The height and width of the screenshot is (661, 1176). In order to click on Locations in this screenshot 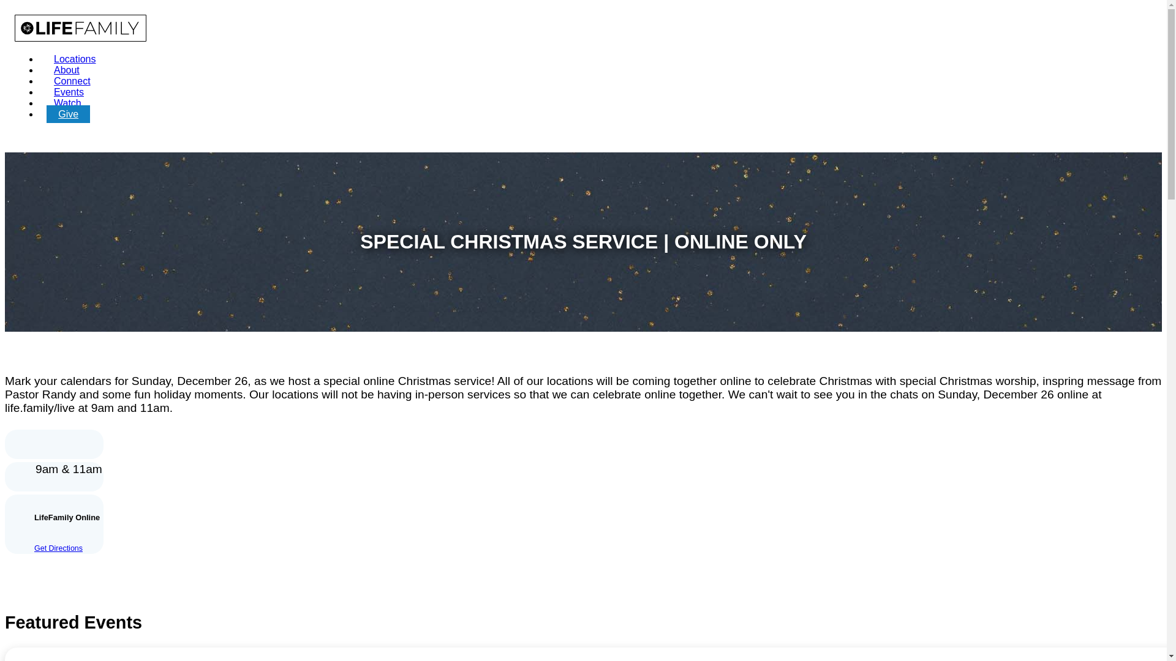, I will do `click(75, 59)`.